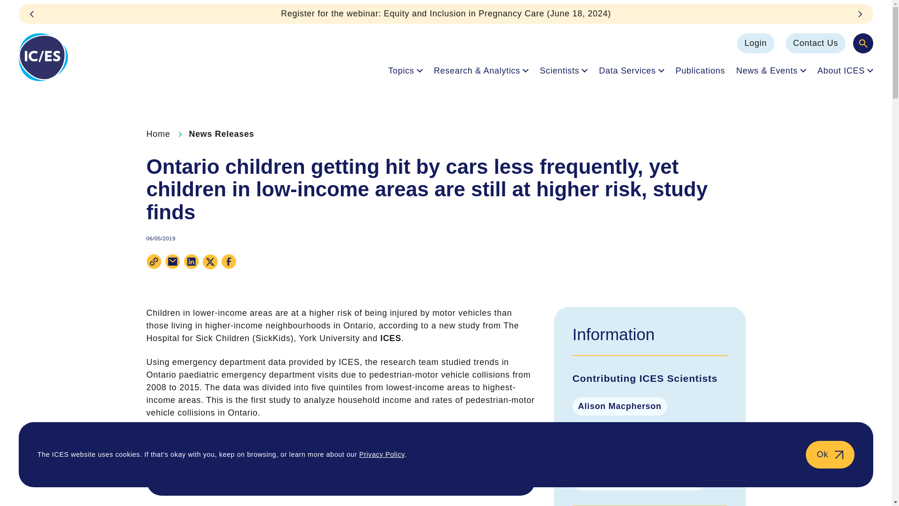  Describe the element at coordinates (43, 57) in the screenshot. I see `ICES` at that location.